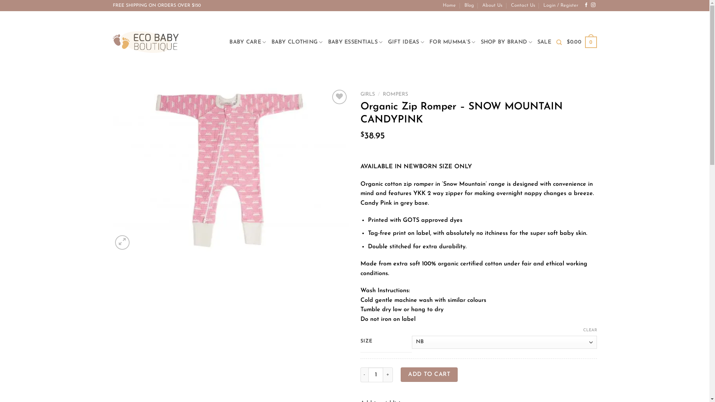 The image size is (715, 402). What do you see at coordinates (376, 375) in the screenshot?
I see `Qty` at bounding box center [376, 375].